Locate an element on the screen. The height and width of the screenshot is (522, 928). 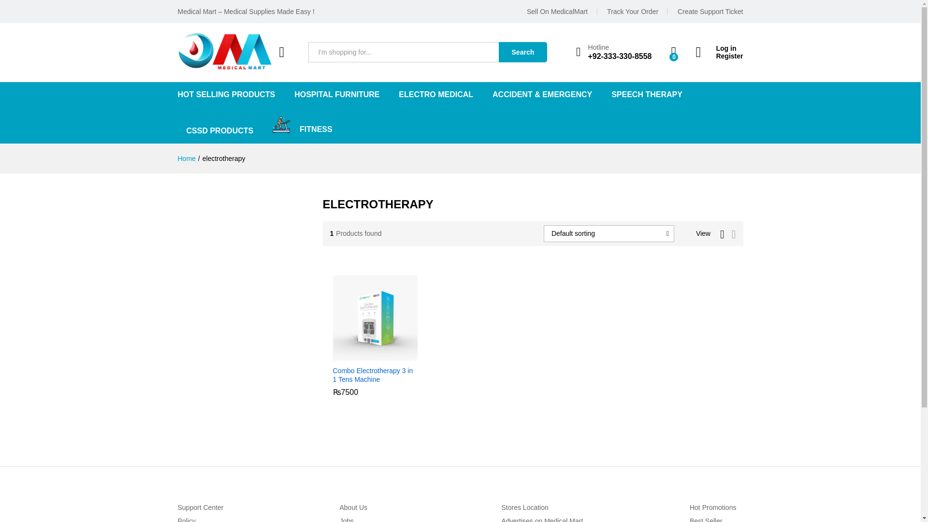
Create Support Ticket is located at coordinates (710, 12).